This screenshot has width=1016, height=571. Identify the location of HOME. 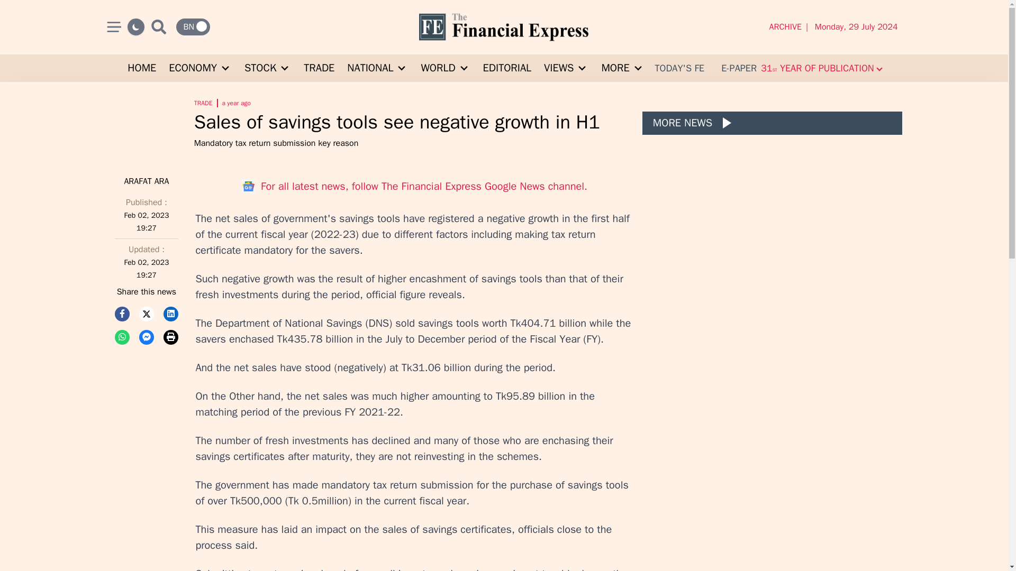
(142, 68).